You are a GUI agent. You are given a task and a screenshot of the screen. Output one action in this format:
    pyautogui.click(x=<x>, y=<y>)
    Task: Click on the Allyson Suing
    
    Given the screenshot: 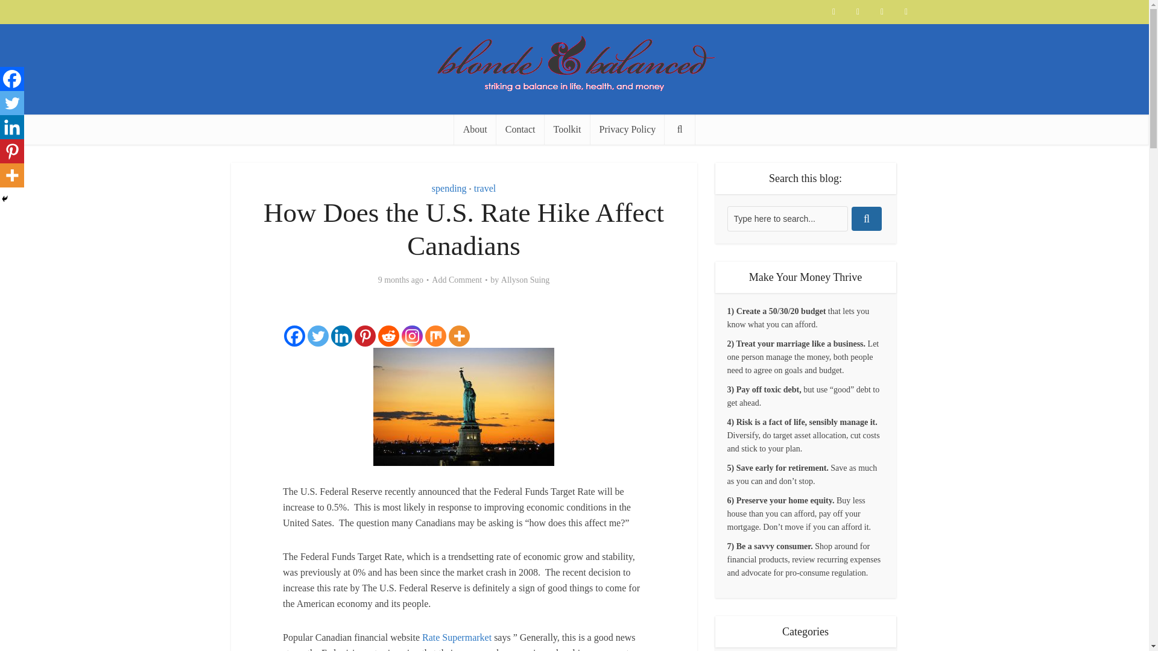 What is the action you would take?
    pyautogui.click(x=526, y=280)
    